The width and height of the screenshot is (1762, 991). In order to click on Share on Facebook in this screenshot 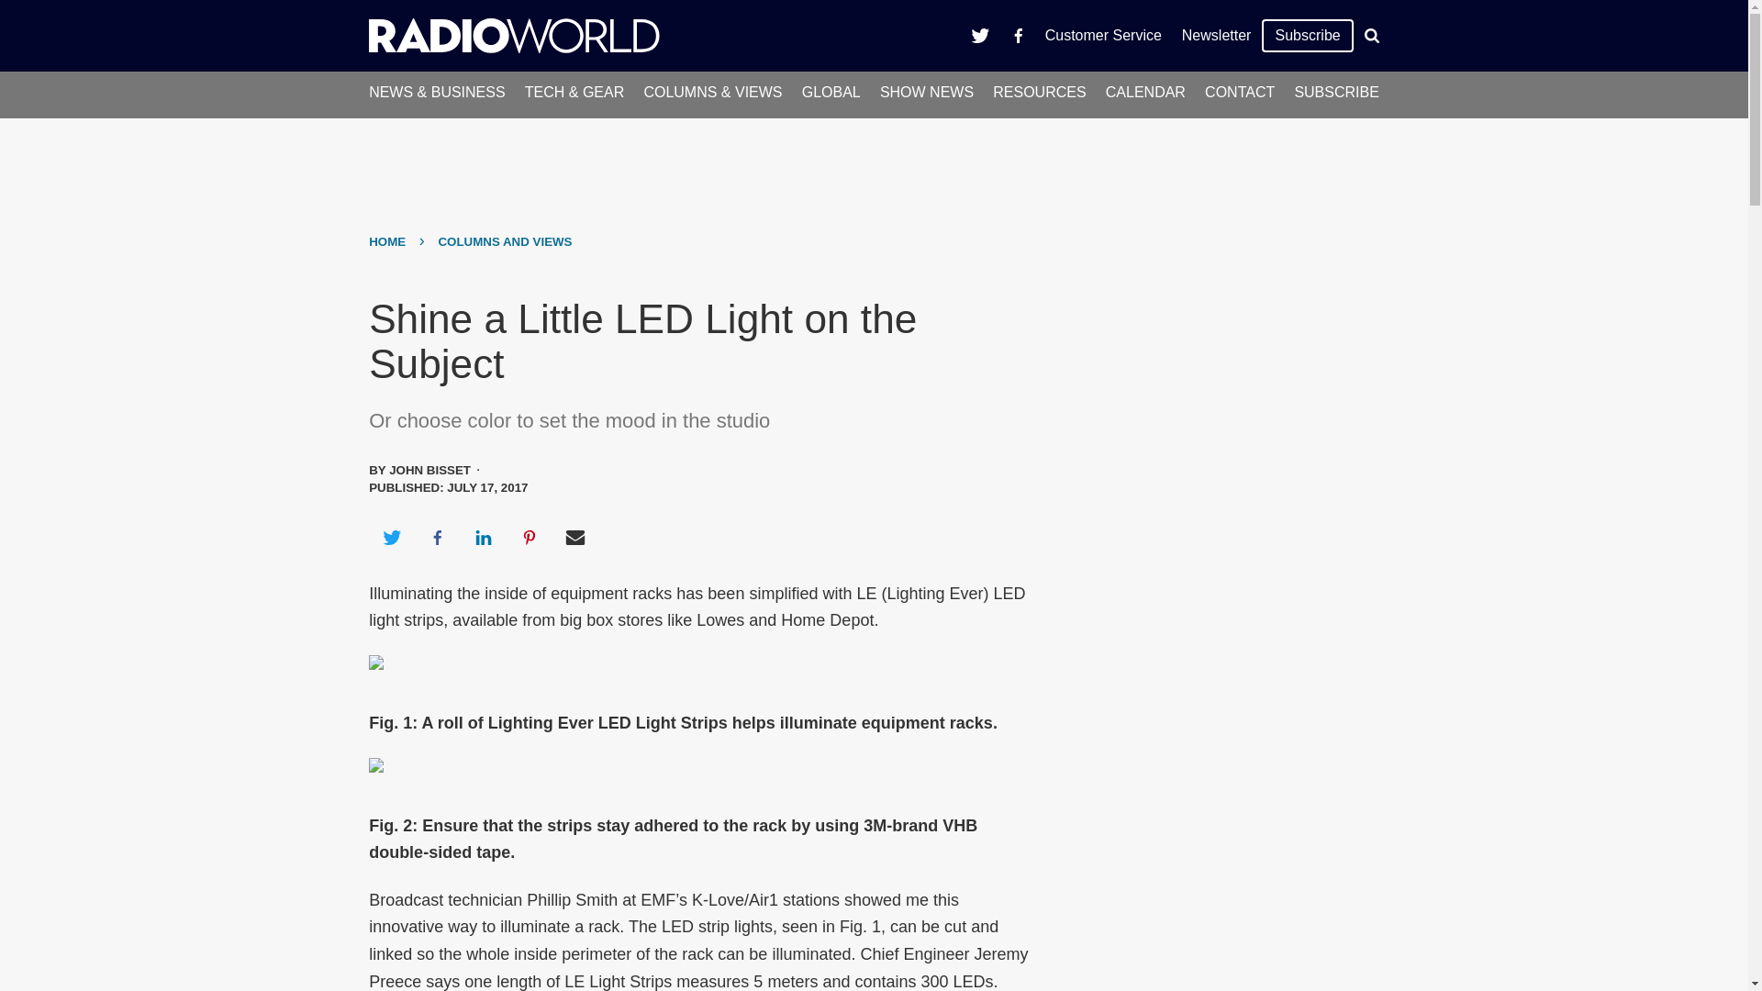, I will do `click(437, 538)`.